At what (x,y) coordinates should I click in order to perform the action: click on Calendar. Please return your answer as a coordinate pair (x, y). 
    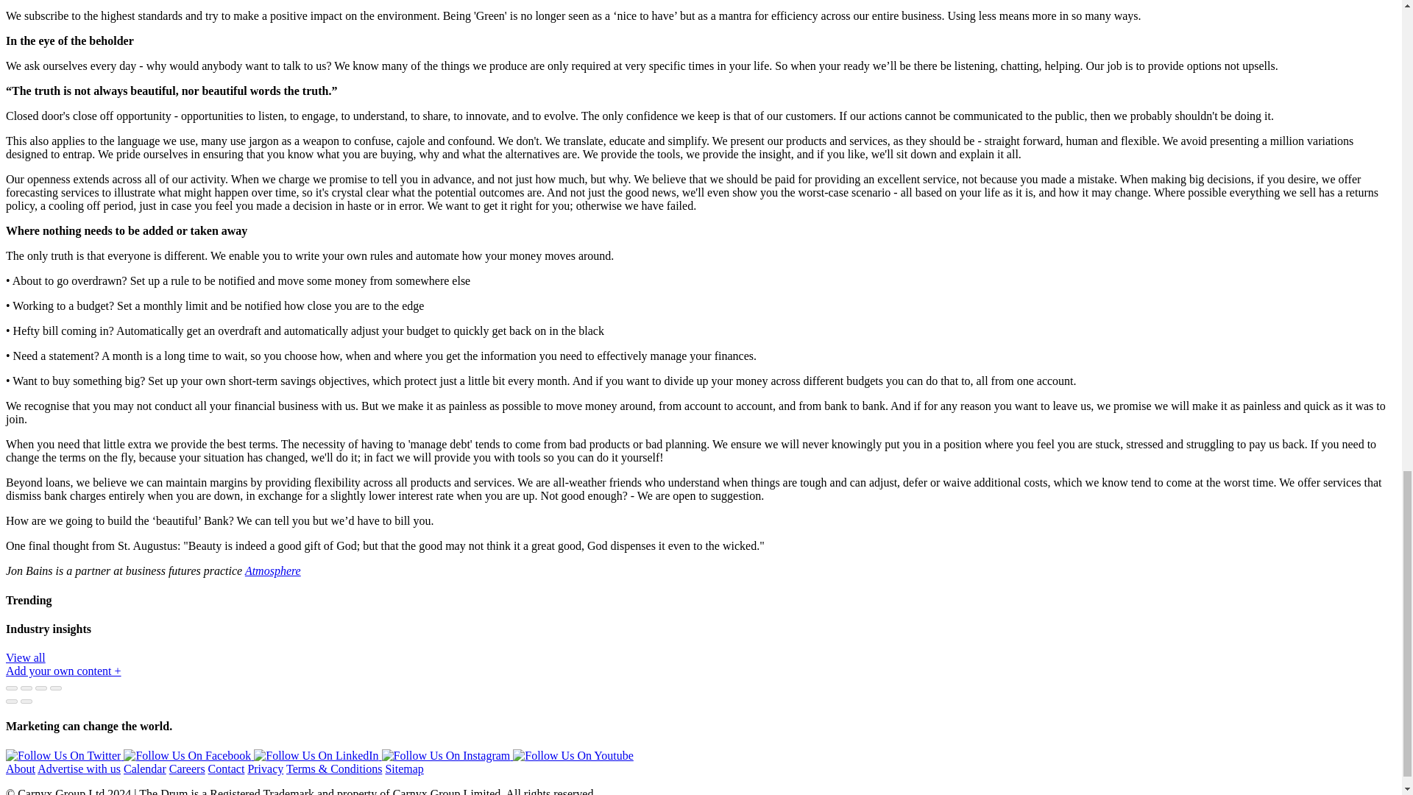
    Looking at the image, I should click on (145, 768).